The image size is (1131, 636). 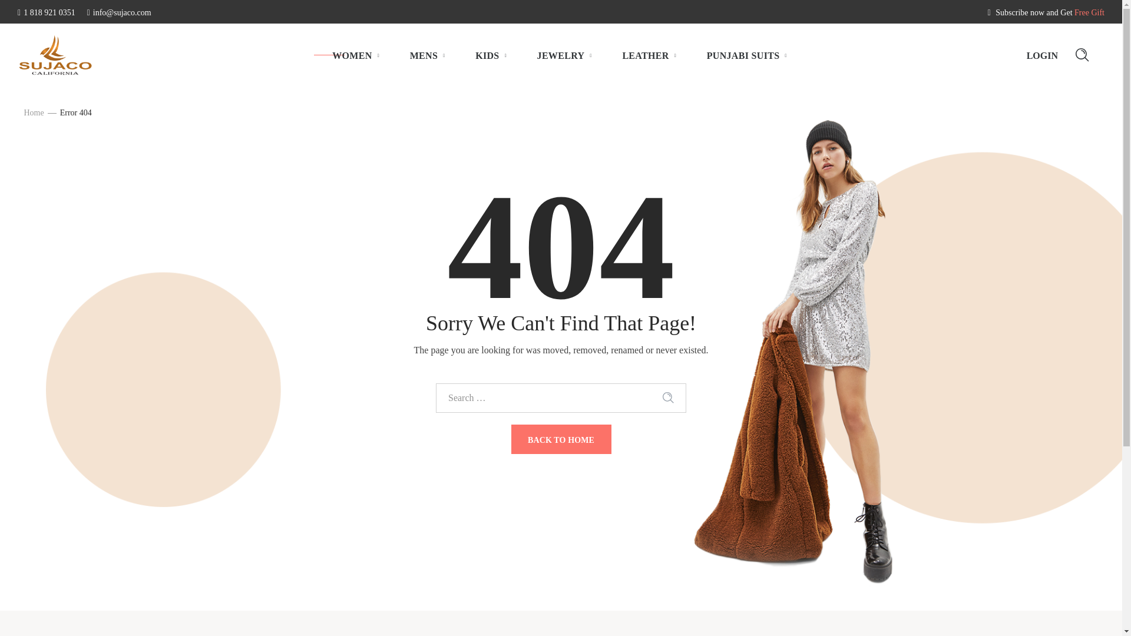 What do you see at coordinates (428, 55) in the screenshot?
I see `MENS` at bounding box center [428, 55].